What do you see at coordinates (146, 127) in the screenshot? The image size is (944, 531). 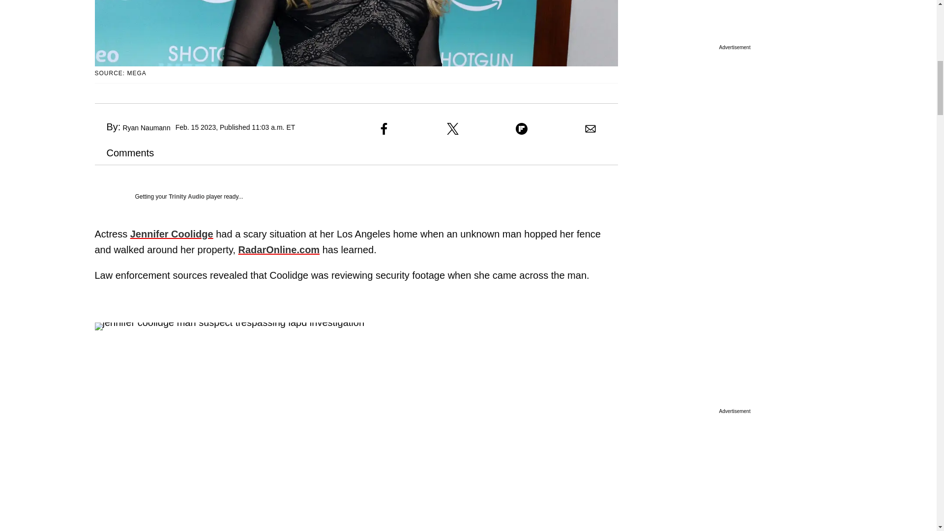 I see `Ryan Naumann` at bounding box center [146, 127].